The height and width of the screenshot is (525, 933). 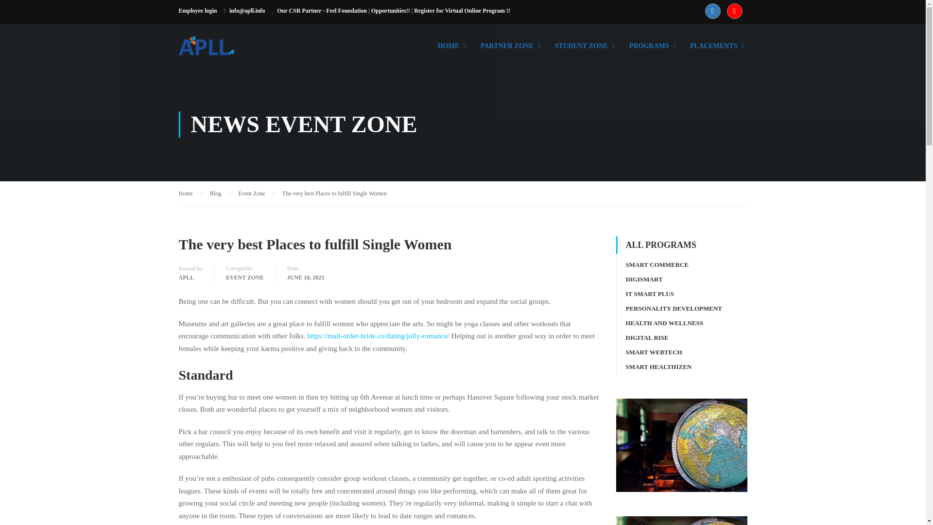 What do you see at coordinates (220, 193) in the screenshot?
I see `Blog` at bounding box center [220, 193].